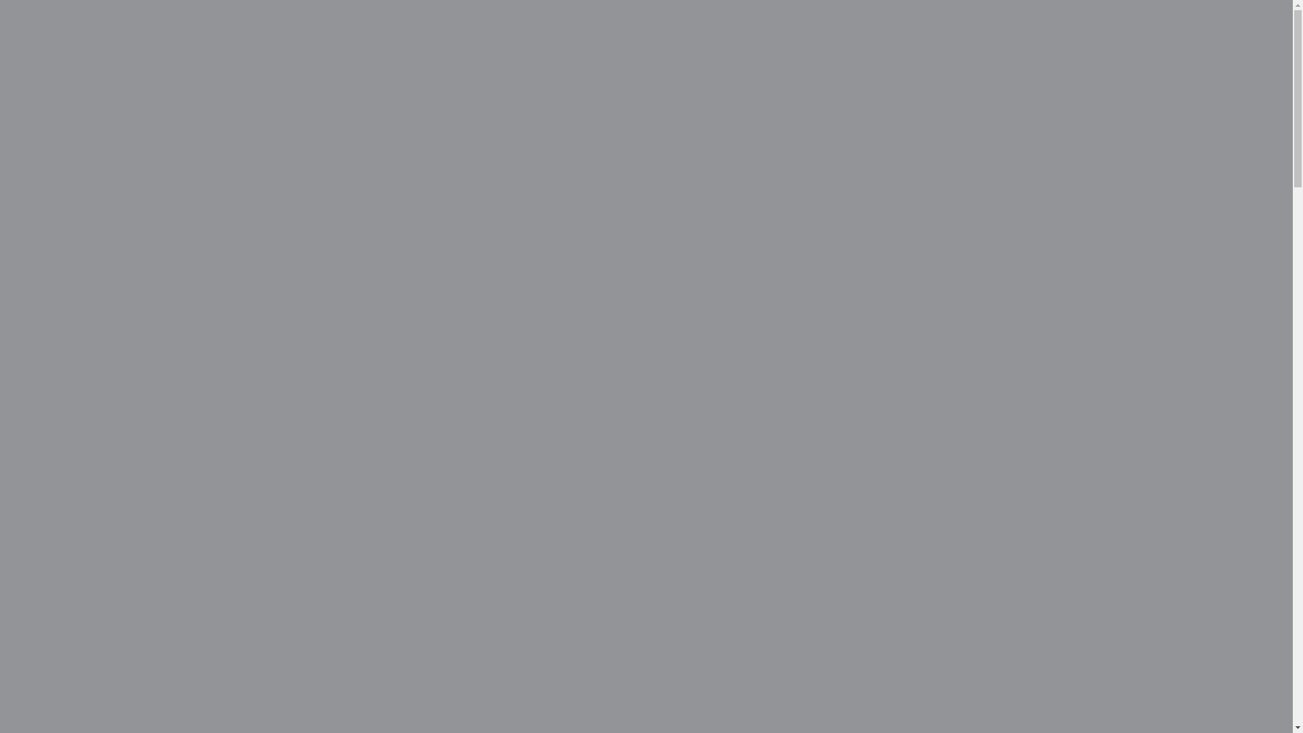  Describe the element at coordinates (1184, 11) in the screenshot. I see `Tarangau` at that location.